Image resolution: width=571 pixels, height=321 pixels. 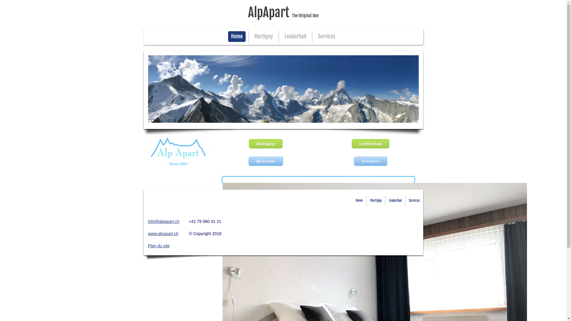 I want to click on Services, so click(x=371, y=161).